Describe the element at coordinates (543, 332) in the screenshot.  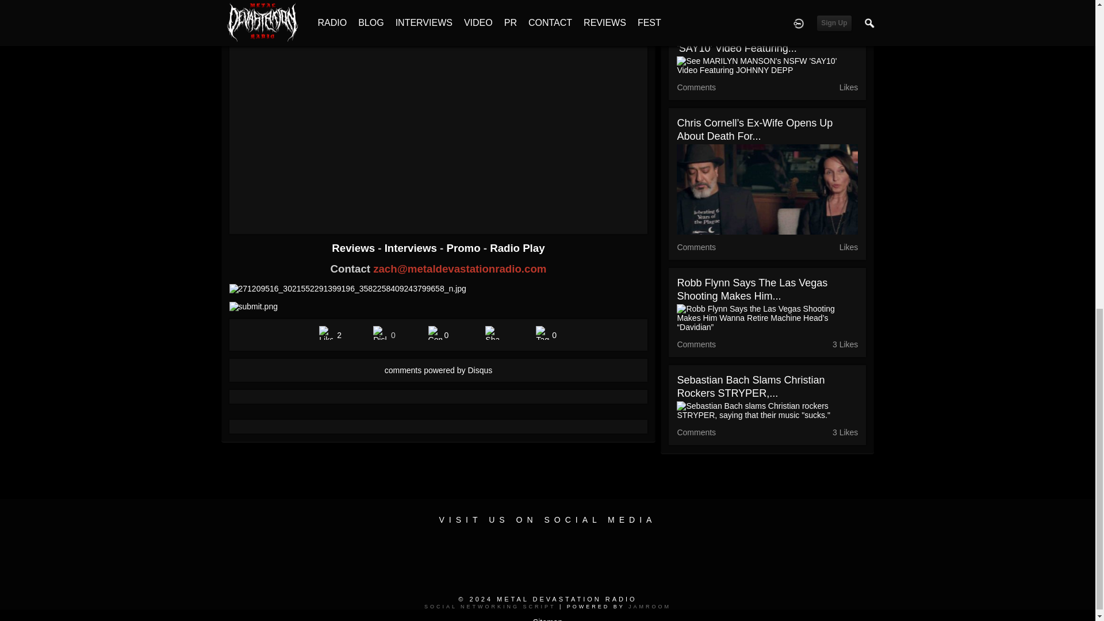
I see `Tag` at that location.